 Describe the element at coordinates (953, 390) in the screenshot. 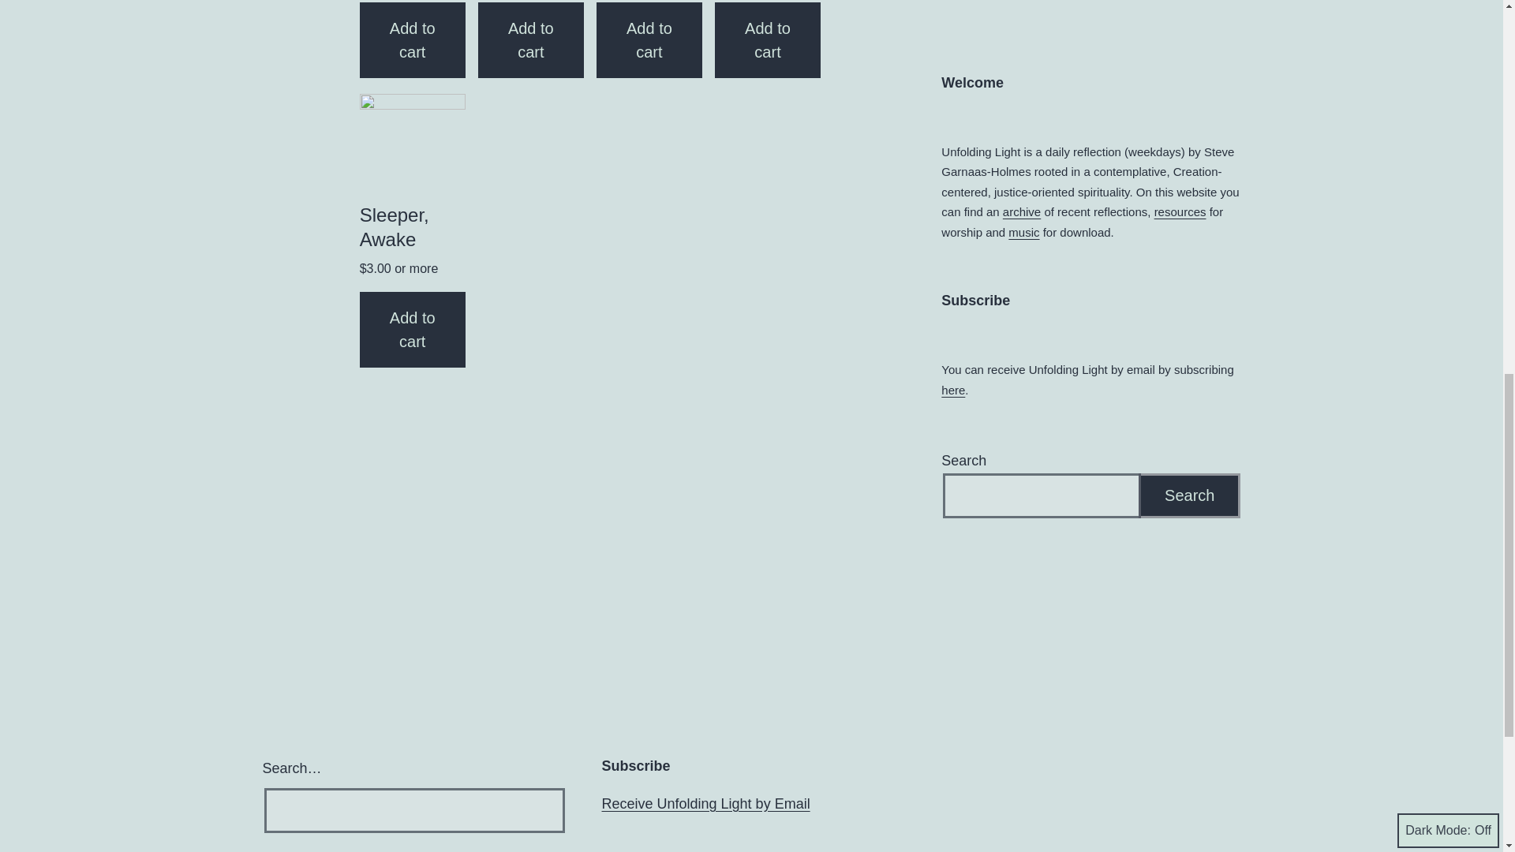

I see `here` at that location.